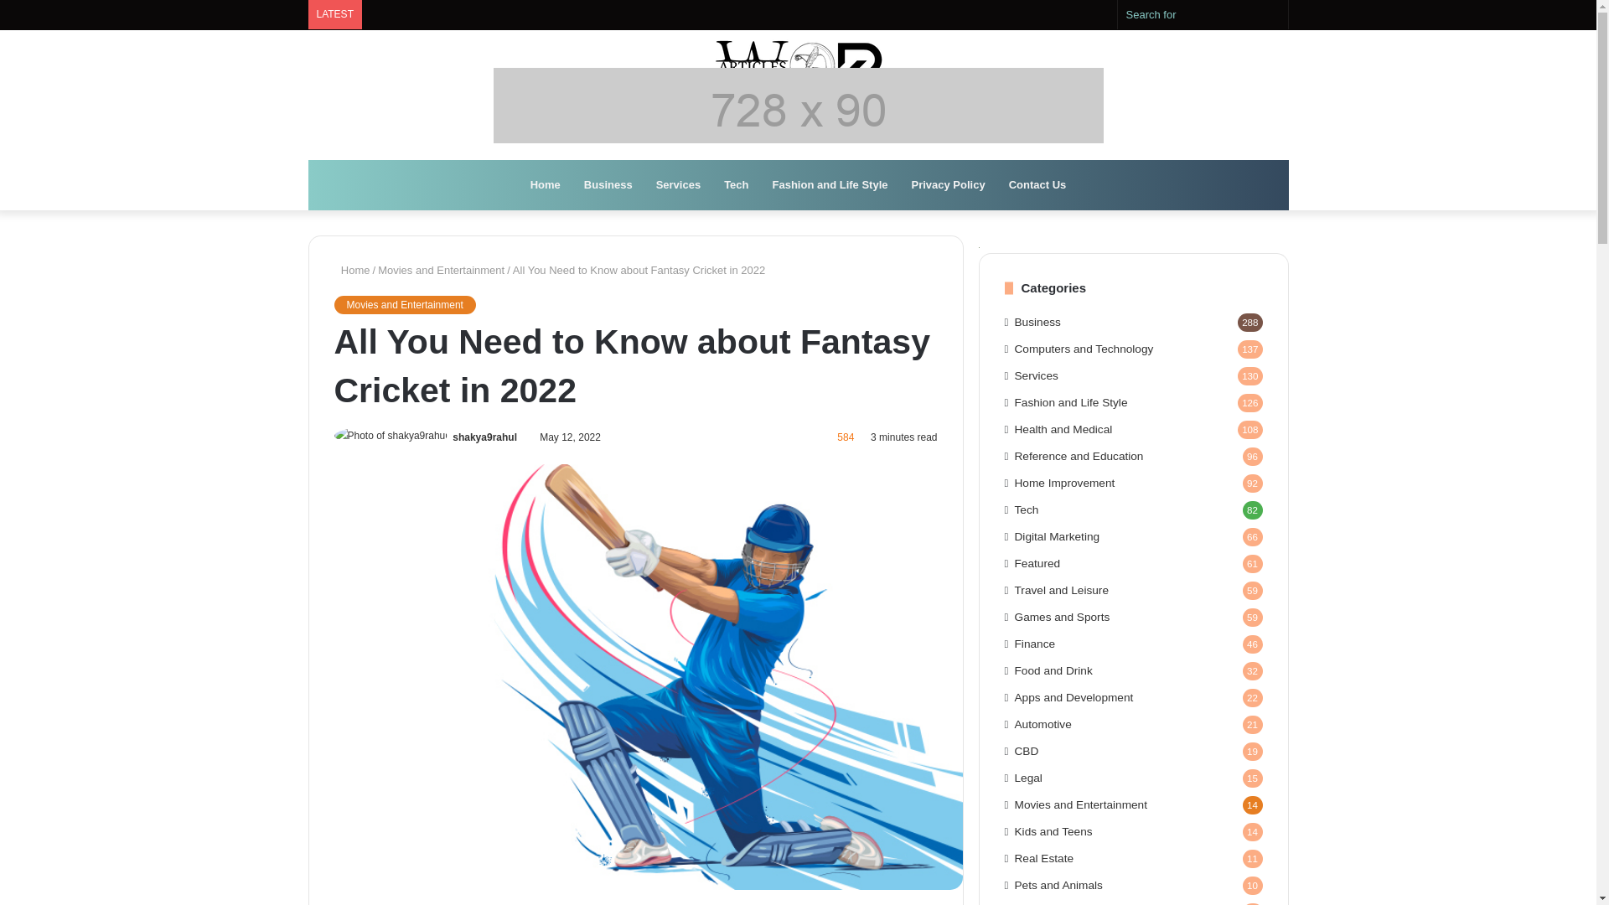  What do you see at coordinates (404, 305) in the screenshot?
I see `Movies and Entertainment` at bounding box center [404, 305].